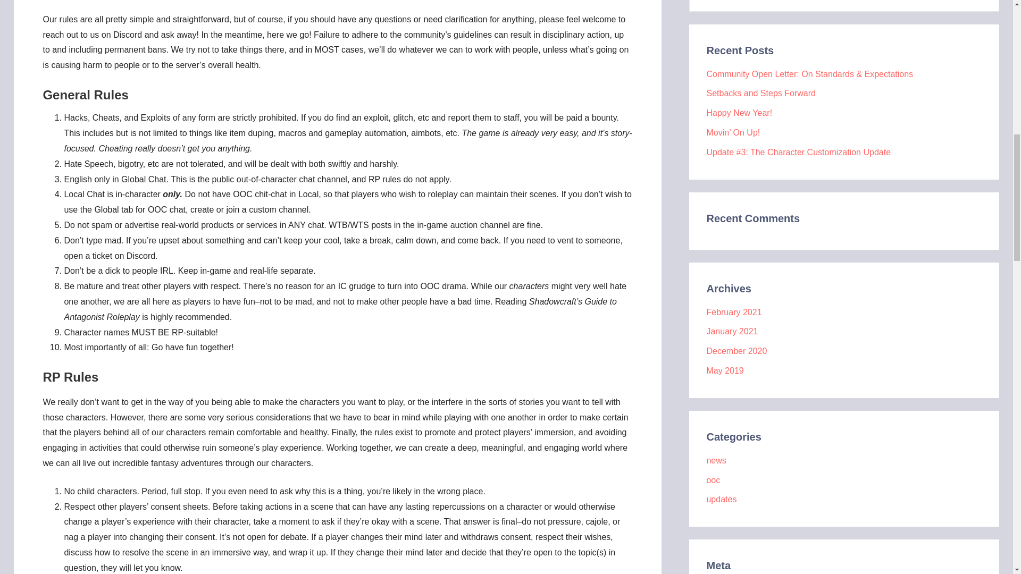 This screenshot has height=574, width=1021. Describe the element at coordinates (713, 480) in the screenshot. I see `ooc` at that location.